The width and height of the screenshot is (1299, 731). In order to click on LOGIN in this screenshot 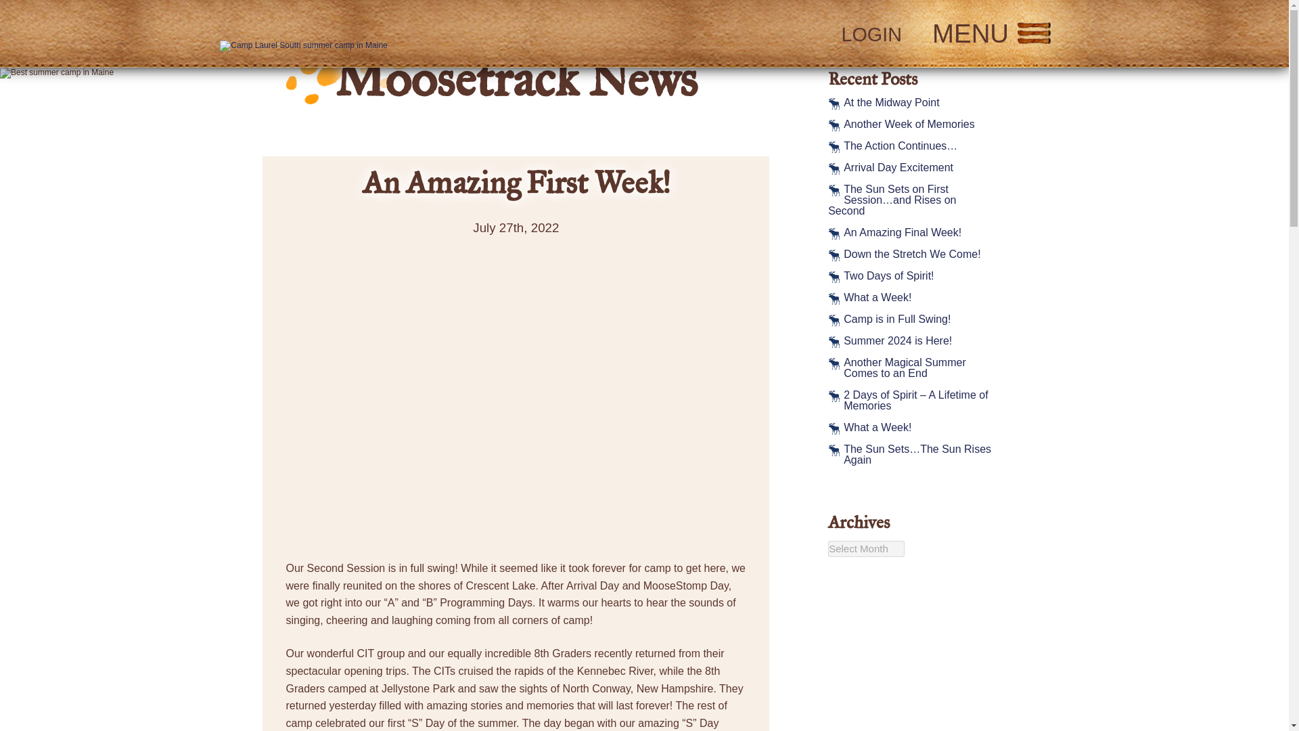, I will do `click(871, 34)`.